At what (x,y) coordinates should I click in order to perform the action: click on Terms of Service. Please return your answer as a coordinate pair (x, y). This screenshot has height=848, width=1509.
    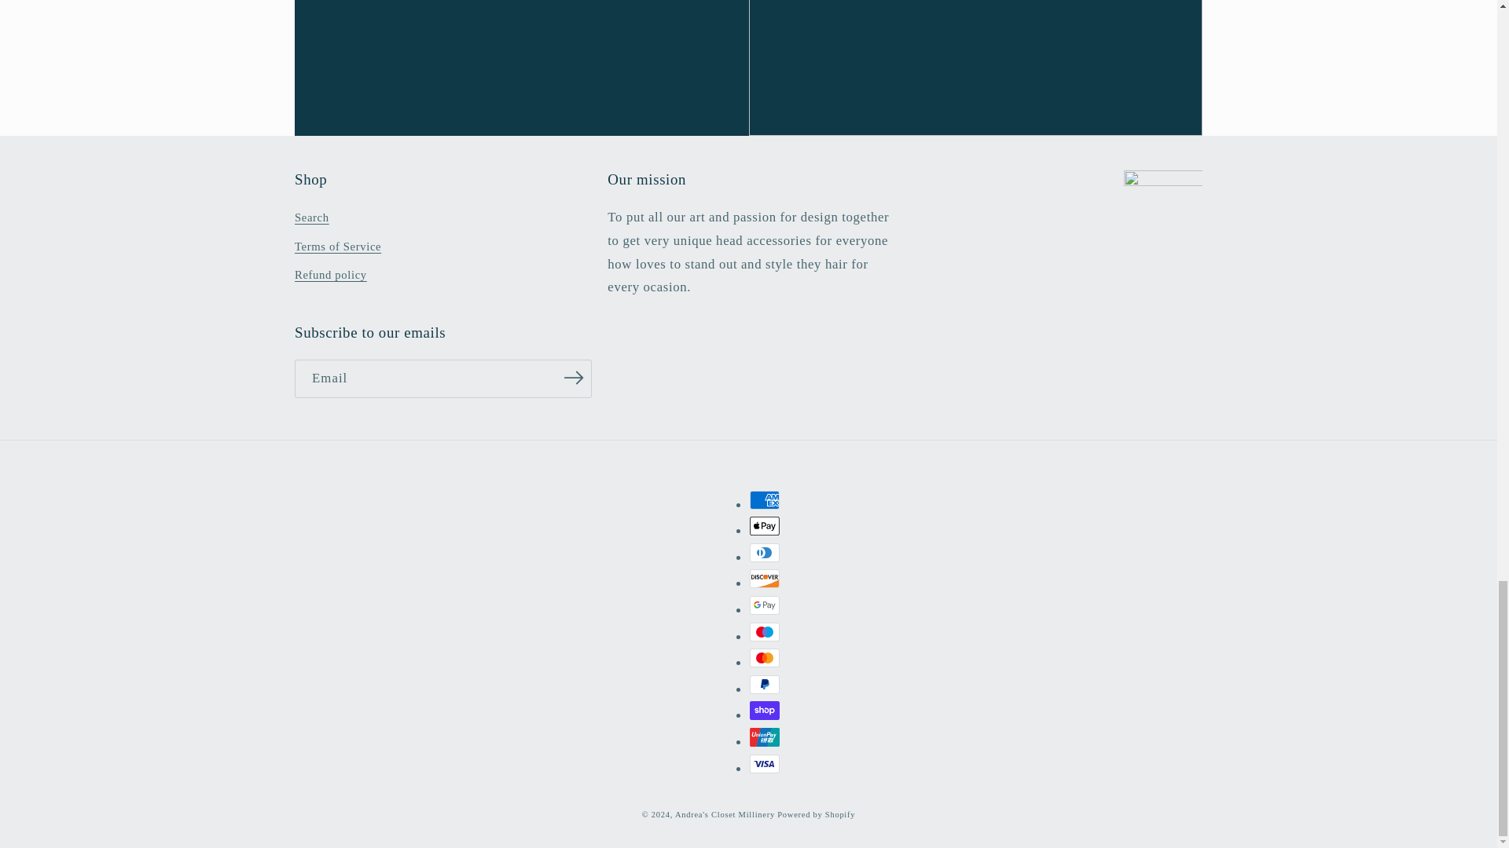
    Looking at the image, I should click on (338, 246).